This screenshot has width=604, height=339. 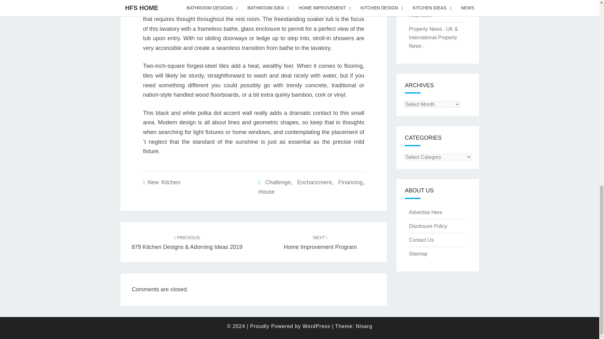 I want to click on House, so click(x=320, y=242).